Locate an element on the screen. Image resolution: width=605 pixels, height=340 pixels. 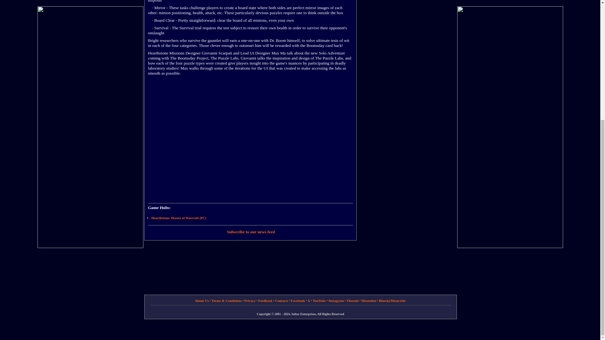
Facebook is located at coordinates (298, 301).